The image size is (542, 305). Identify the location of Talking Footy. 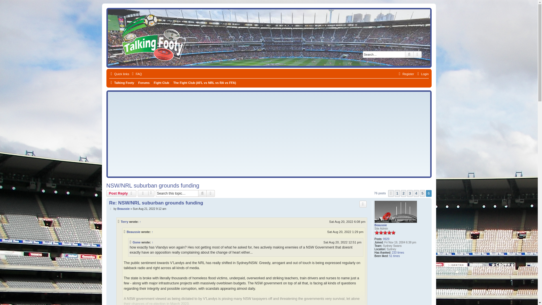
(121, 82).